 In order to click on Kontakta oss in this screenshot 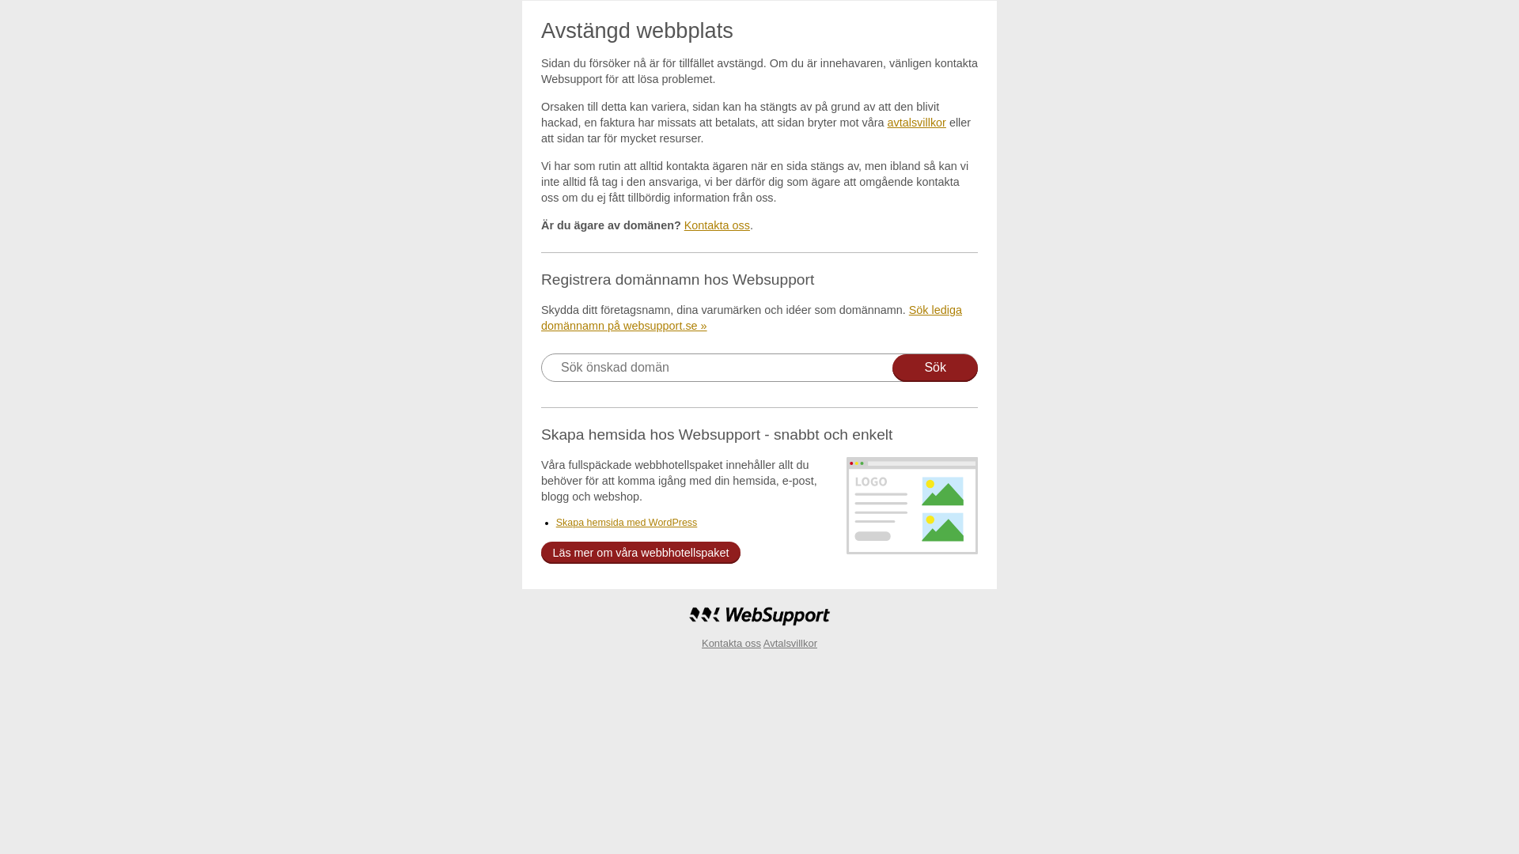, I will do `click(717, 225)`.